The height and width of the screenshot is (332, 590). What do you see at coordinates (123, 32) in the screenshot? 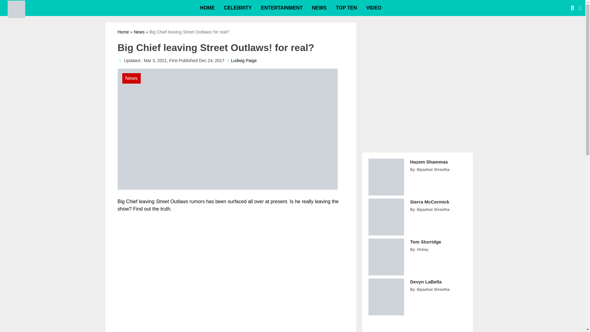
I see `Home` at bounding box center [123, 32].